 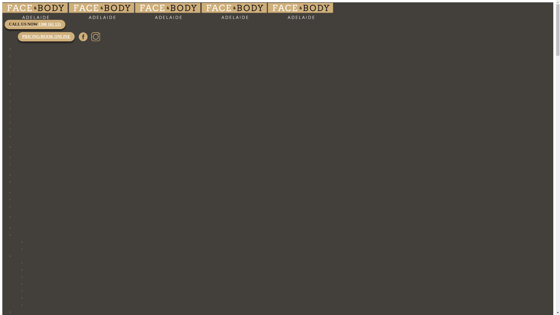 I want to click on Contact, so click(x=23, y=217).